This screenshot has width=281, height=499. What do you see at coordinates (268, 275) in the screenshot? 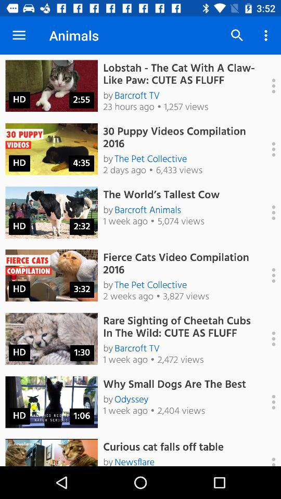
I see `more information about video` at bounding box center [268, 275].